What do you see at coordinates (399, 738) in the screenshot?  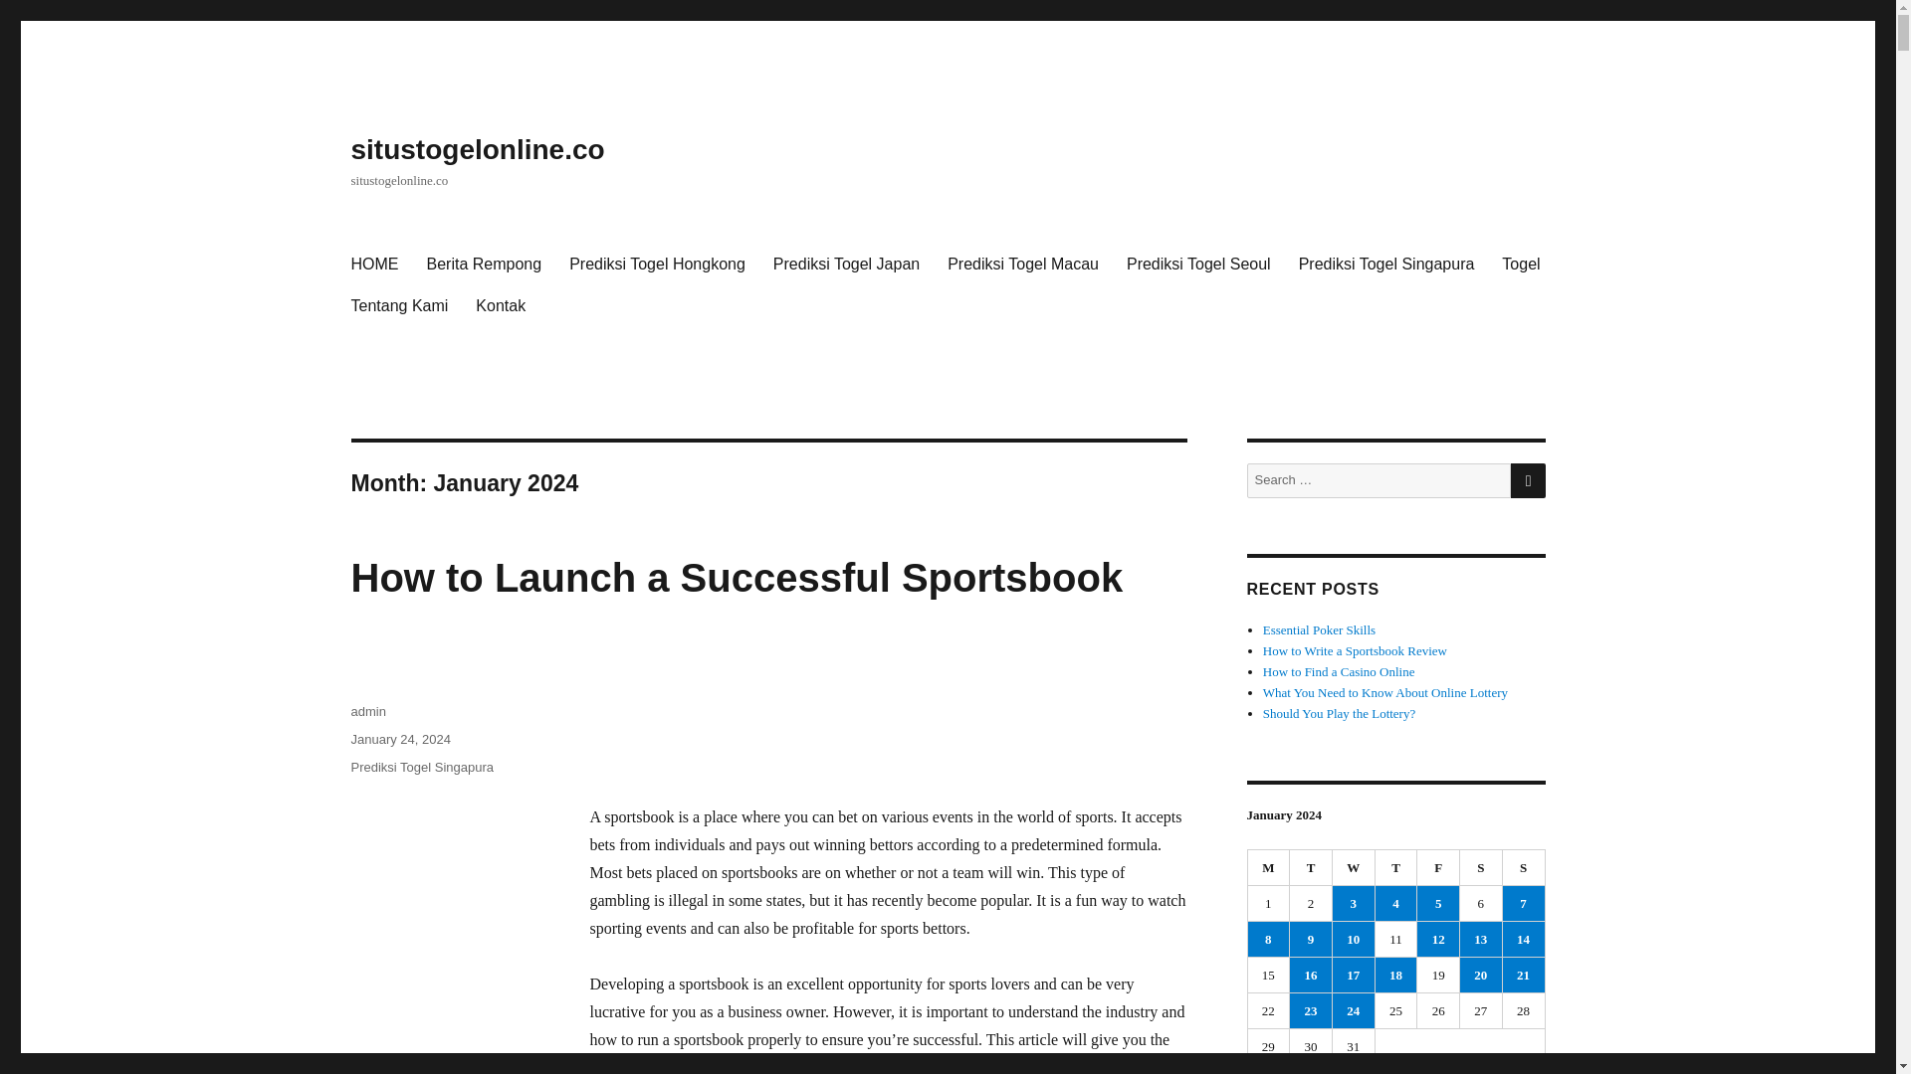 I see `January 24, 2024` at bounding box center [399, 738].